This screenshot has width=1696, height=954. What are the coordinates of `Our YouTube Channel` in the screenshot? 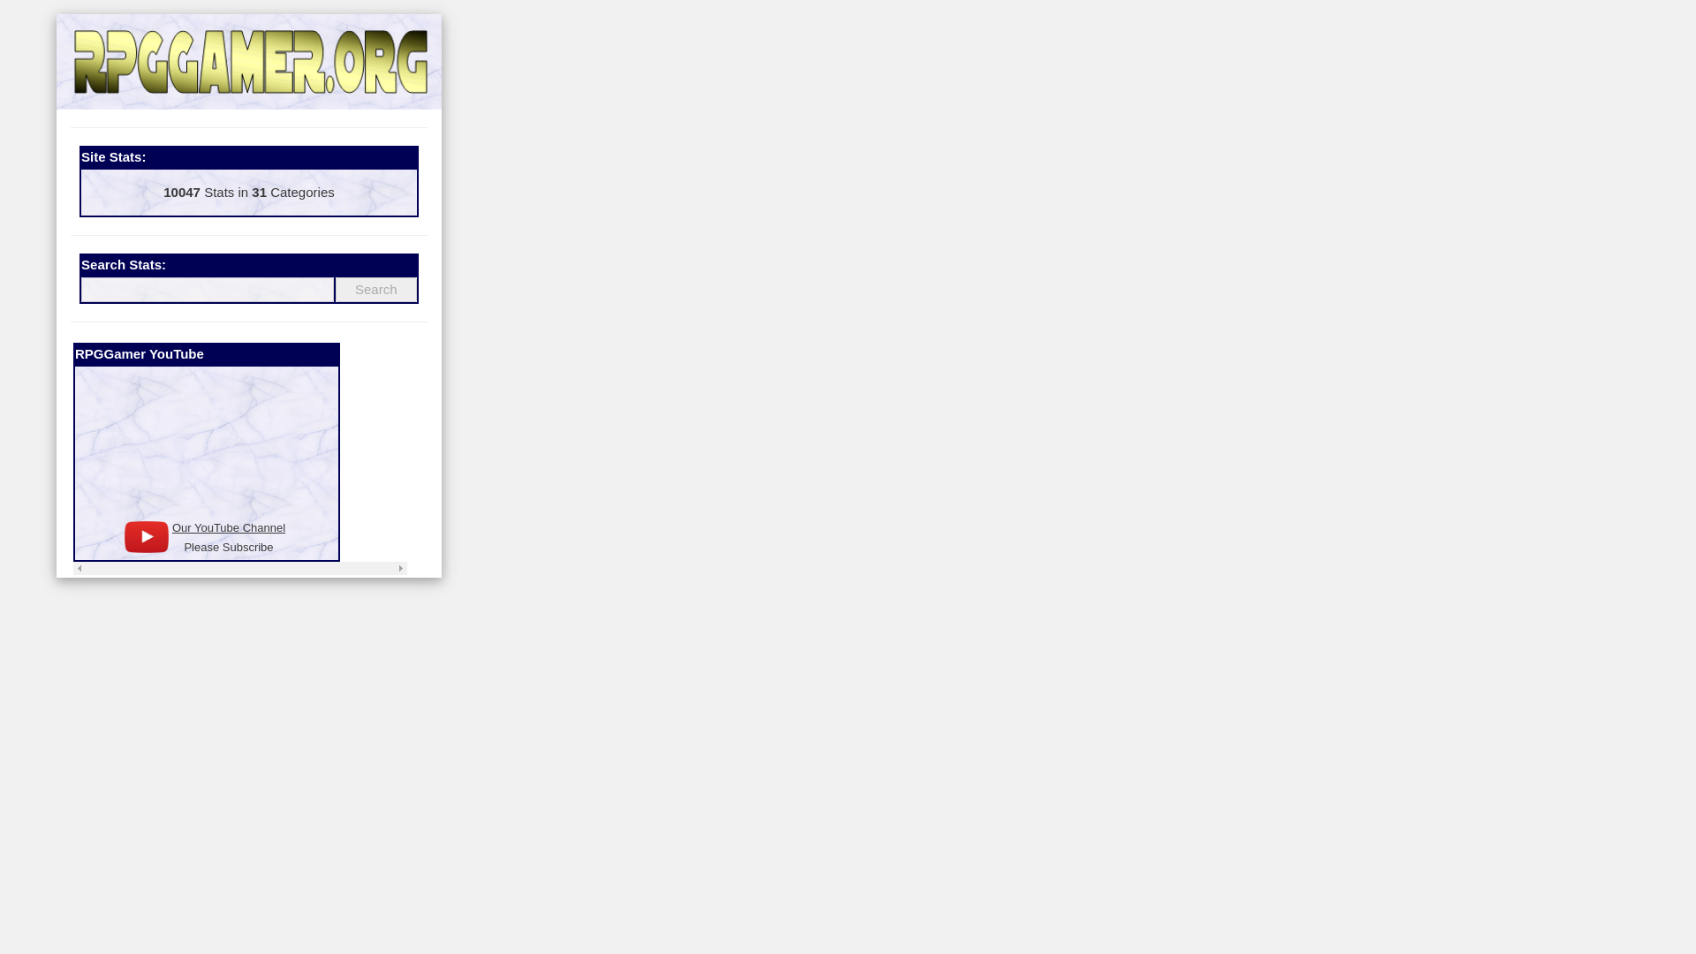 It's located at (228, 526).